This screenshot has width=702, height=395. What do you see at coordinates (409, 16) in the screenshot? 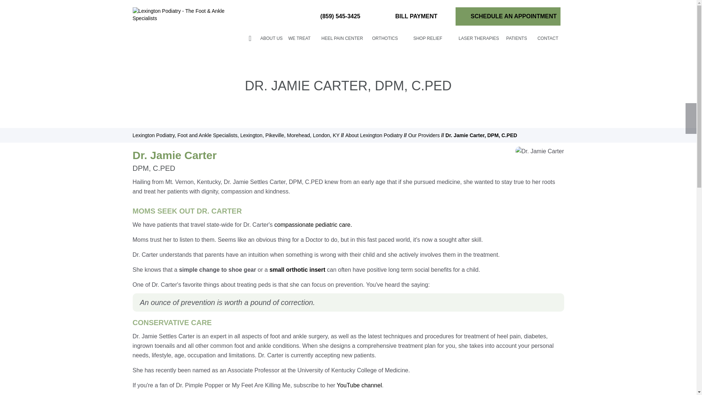
I see `BILL PAYMENT` at bounding box center [409, 16].